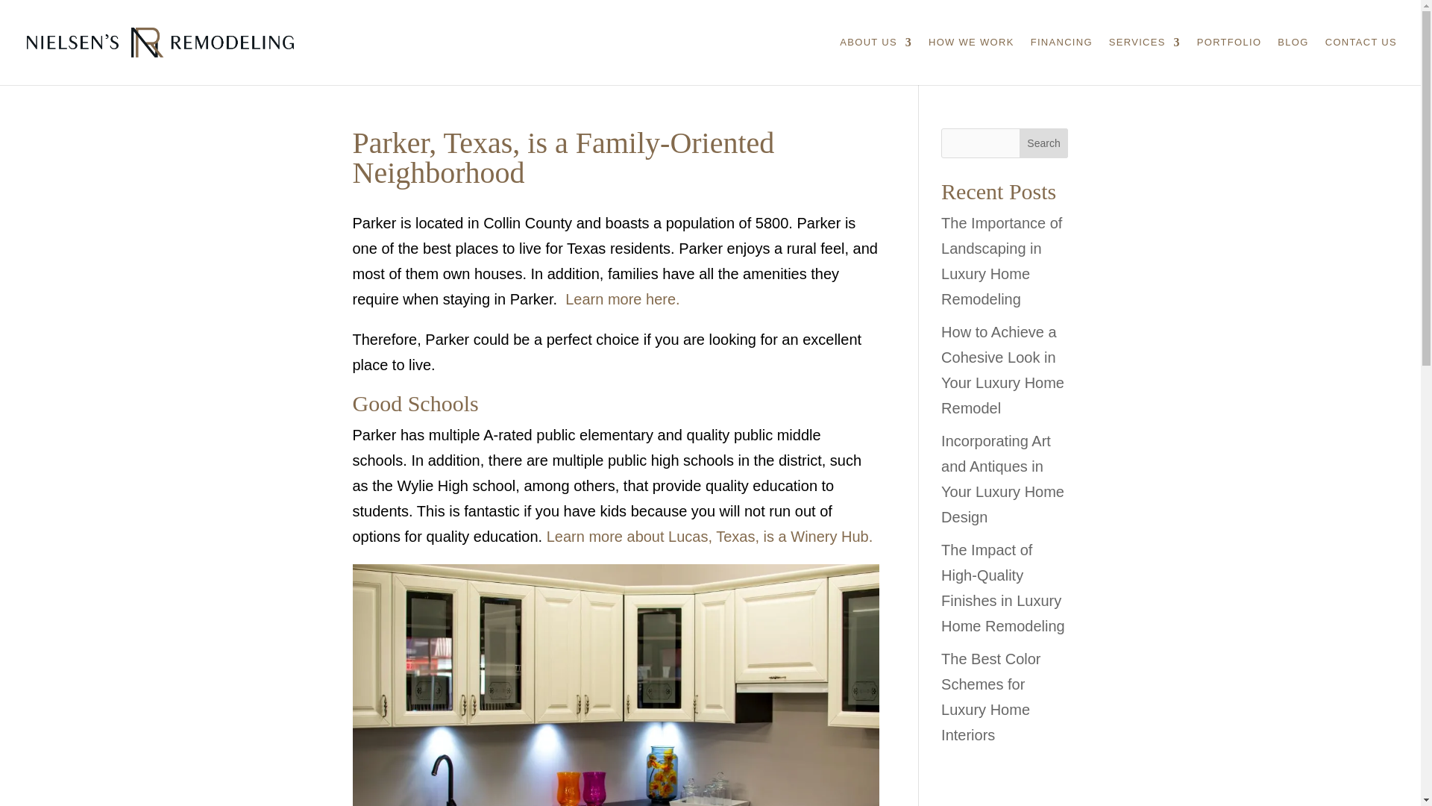  Describe the element at coordinates (1229, 61) in the screenshot. I see `PORTFOLIO` at that location.